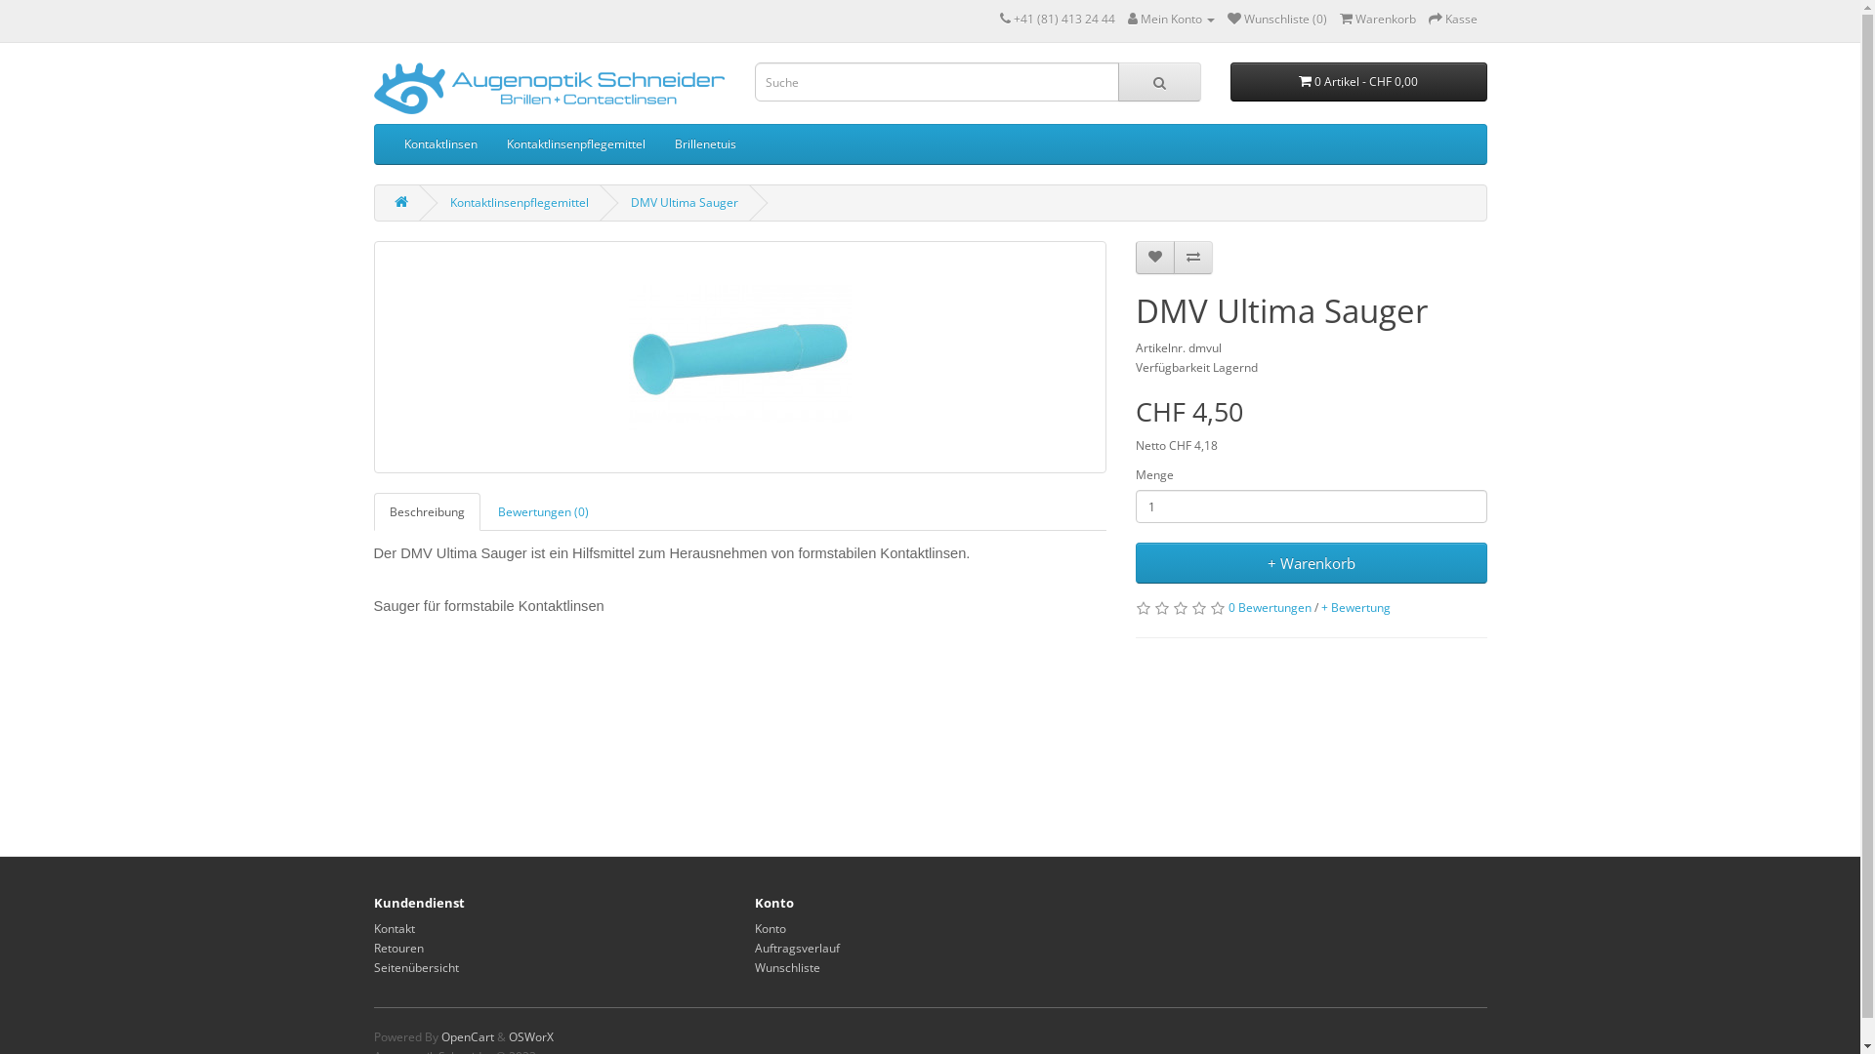 This screenshot has width=1875, height=1054. What do you see at coordinates (426, 511) in the screenshot?
I see `Beschreibung` at bounding box center [426, 511].